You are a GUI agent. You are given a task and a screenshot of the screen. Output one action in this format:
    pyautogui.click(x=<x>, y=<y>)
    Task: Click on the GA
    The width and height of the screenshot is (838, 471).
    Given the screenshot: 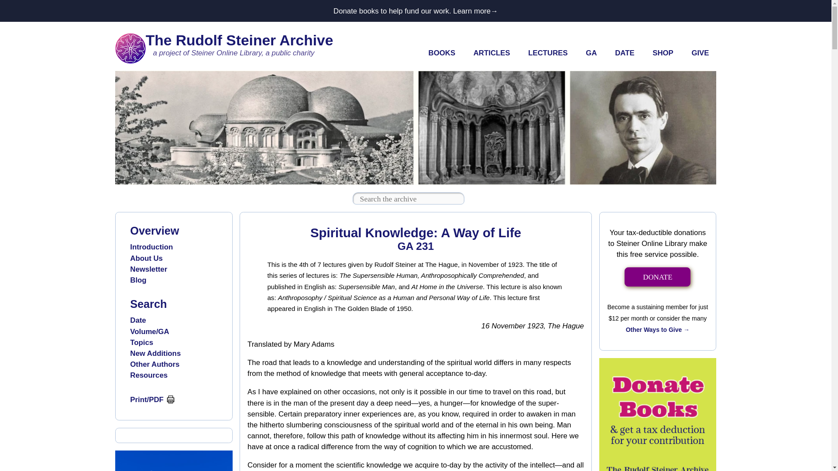 What is the action you would take?
    pyautogui.click(x=591, y=53)
    